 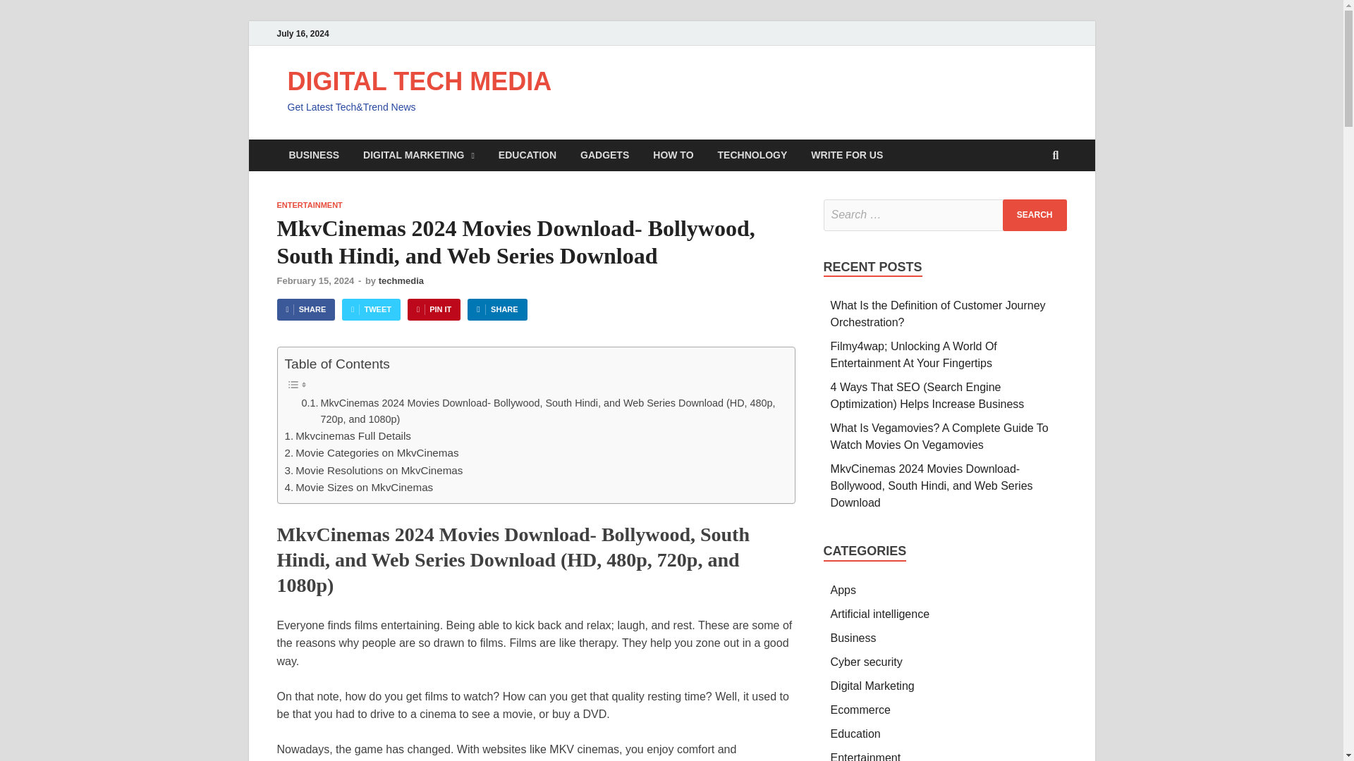 What do you see at coordinates (348, 435) in the screenshot?
I see `Mkvcinemas Full Details` at bounding box center [348, 435].